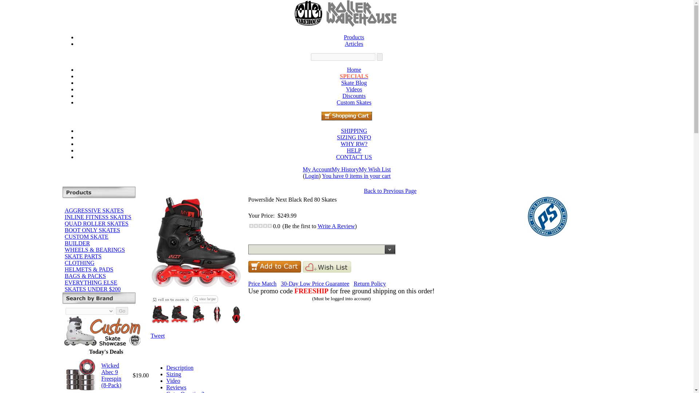 The image size is (699, 393). I want to click on Home, so click(354, 151).